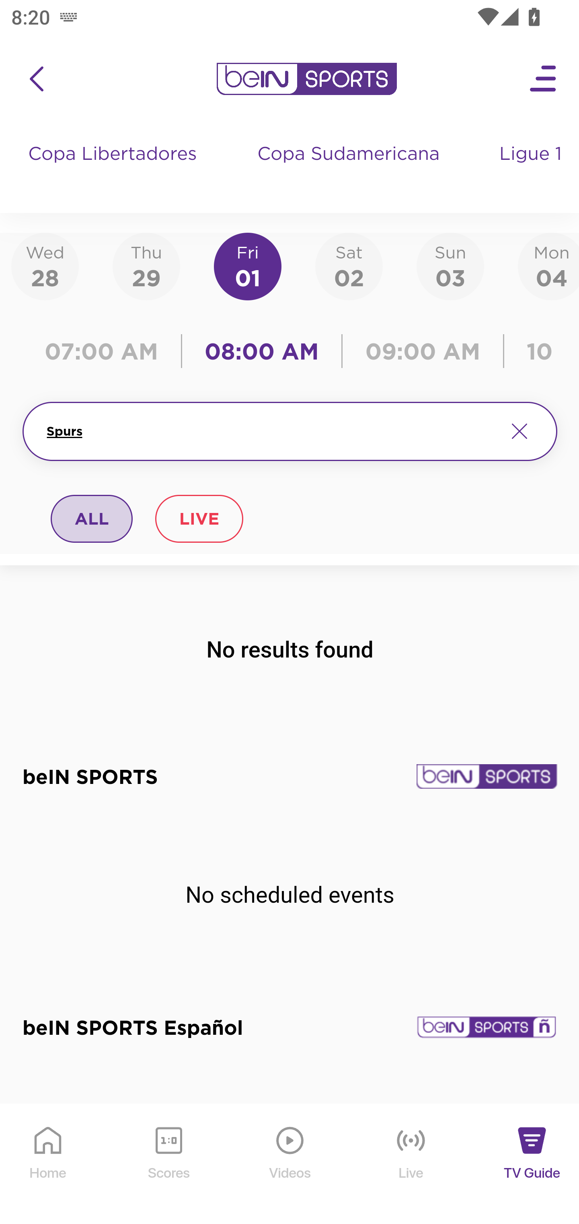  I want to click on Copa Libertadores, so click(114, 169).